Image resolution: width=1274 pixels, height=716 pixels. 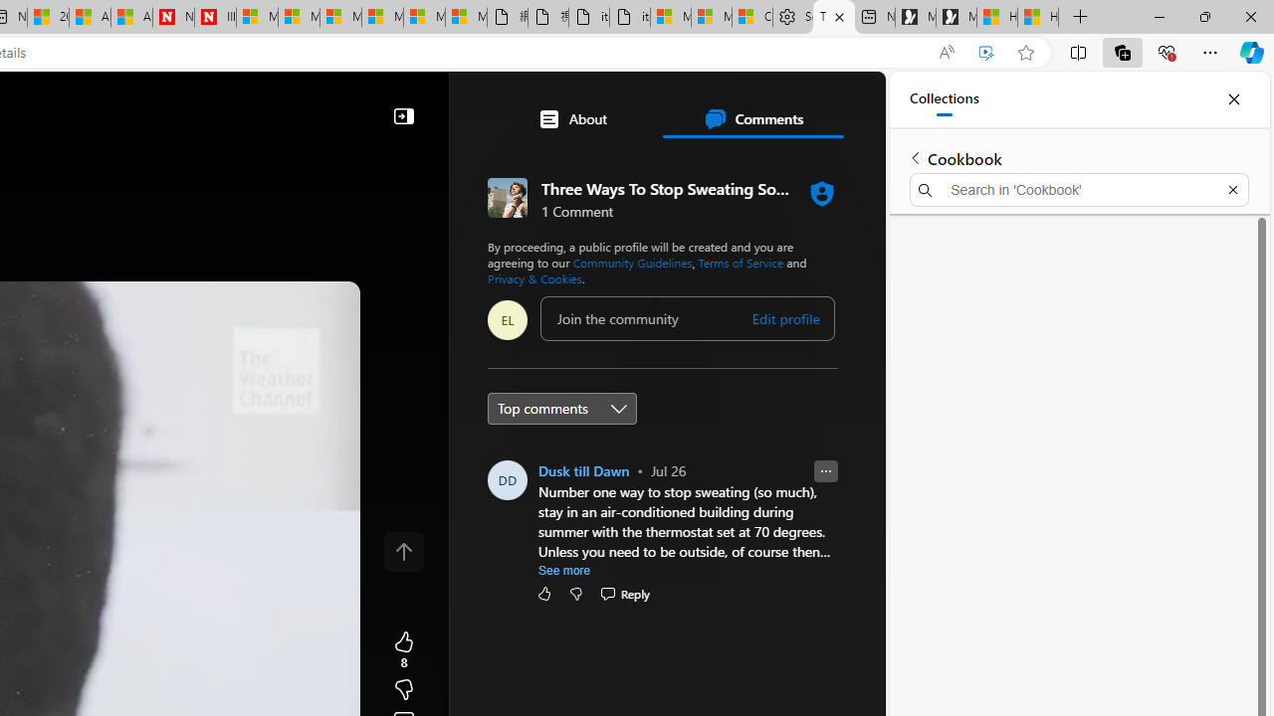 What do you see at coordinates (215, 18) in the screenshot?
I see `Illness news & latest pictures from Newsweek.com` at bounding box center [215, 18].